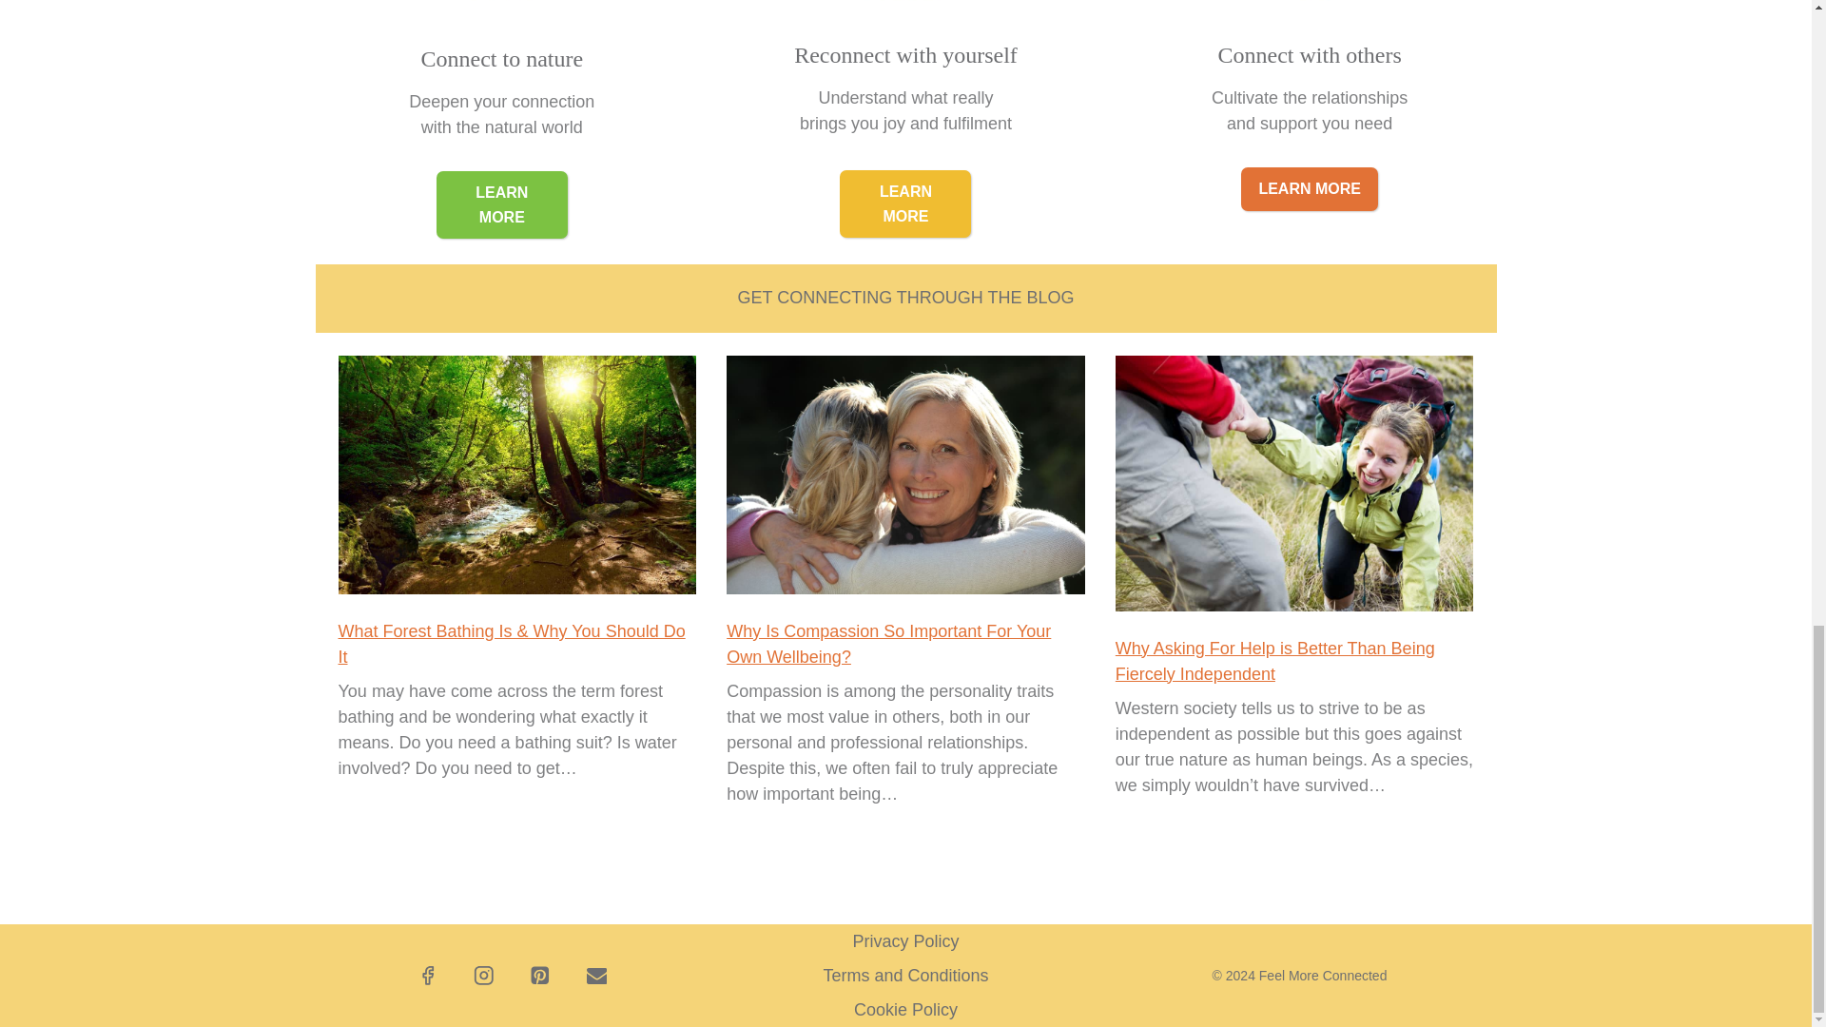  I want to click on Privacy Policy, so click(905, 941).